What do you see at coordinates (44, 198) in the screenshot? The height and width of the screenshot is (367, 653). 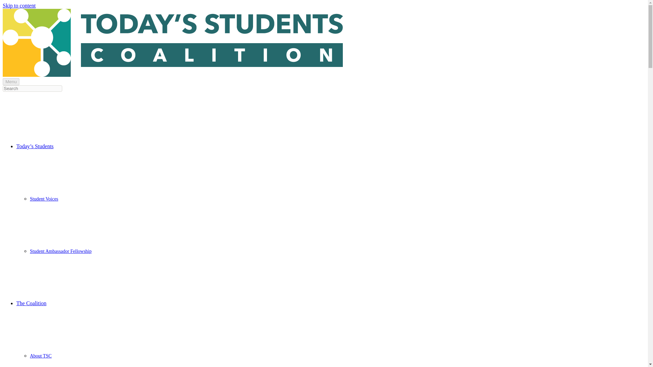 I see `Student Voices` at bounding box center [44, 198].